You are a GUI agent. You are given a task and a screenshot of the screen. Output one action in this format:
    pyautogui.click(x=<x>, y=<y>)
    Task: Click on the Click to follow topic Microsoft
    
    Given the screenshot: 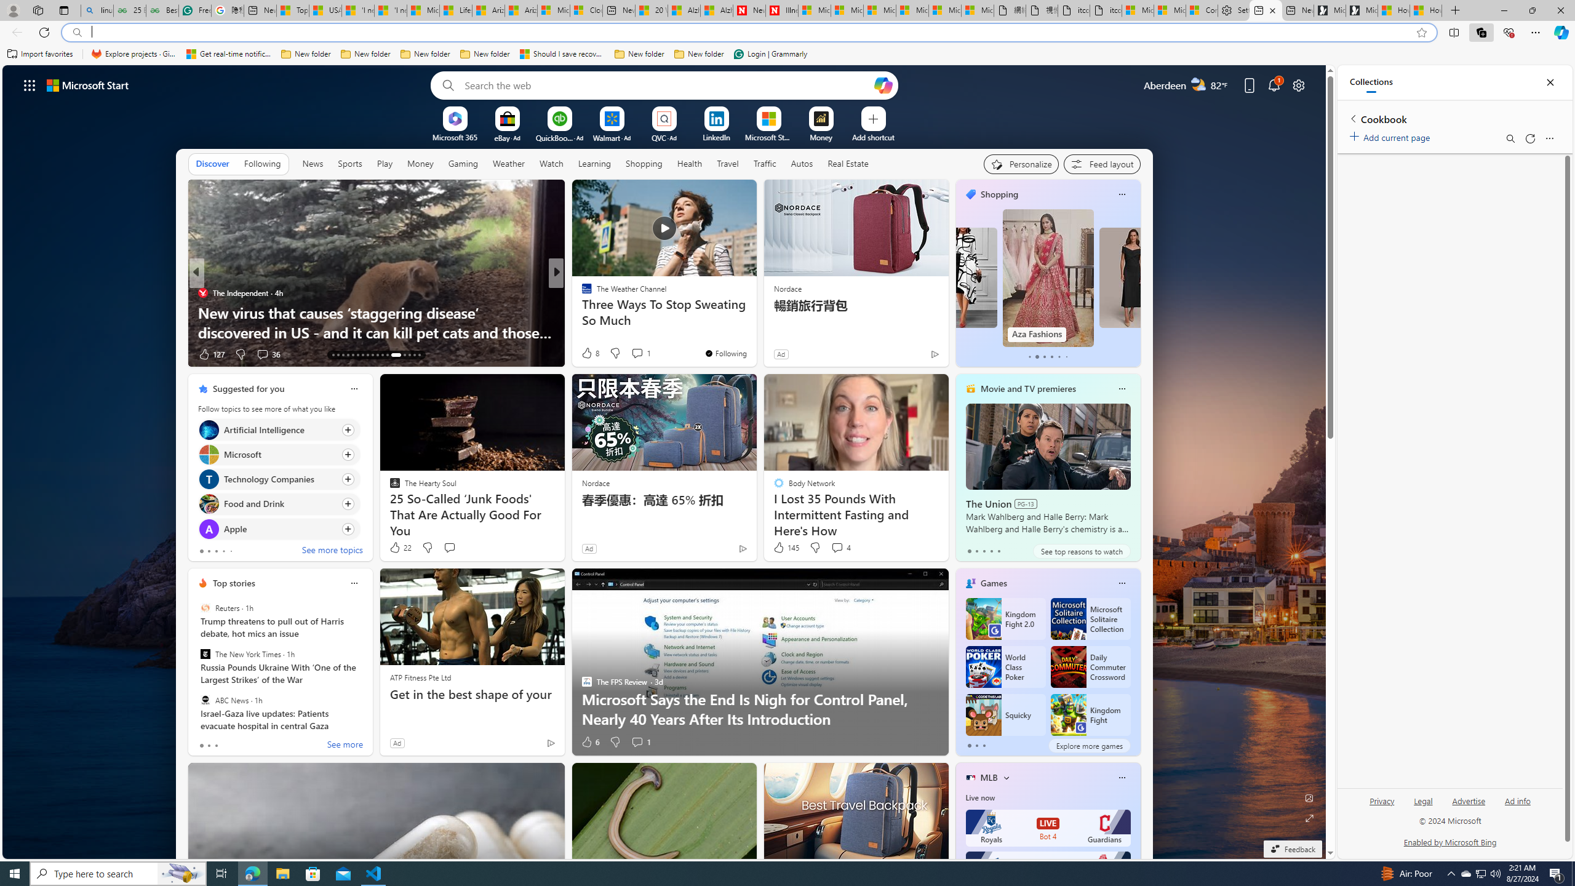 What is the action you would take?
    pyautogui.click(x=279, y=454)
    